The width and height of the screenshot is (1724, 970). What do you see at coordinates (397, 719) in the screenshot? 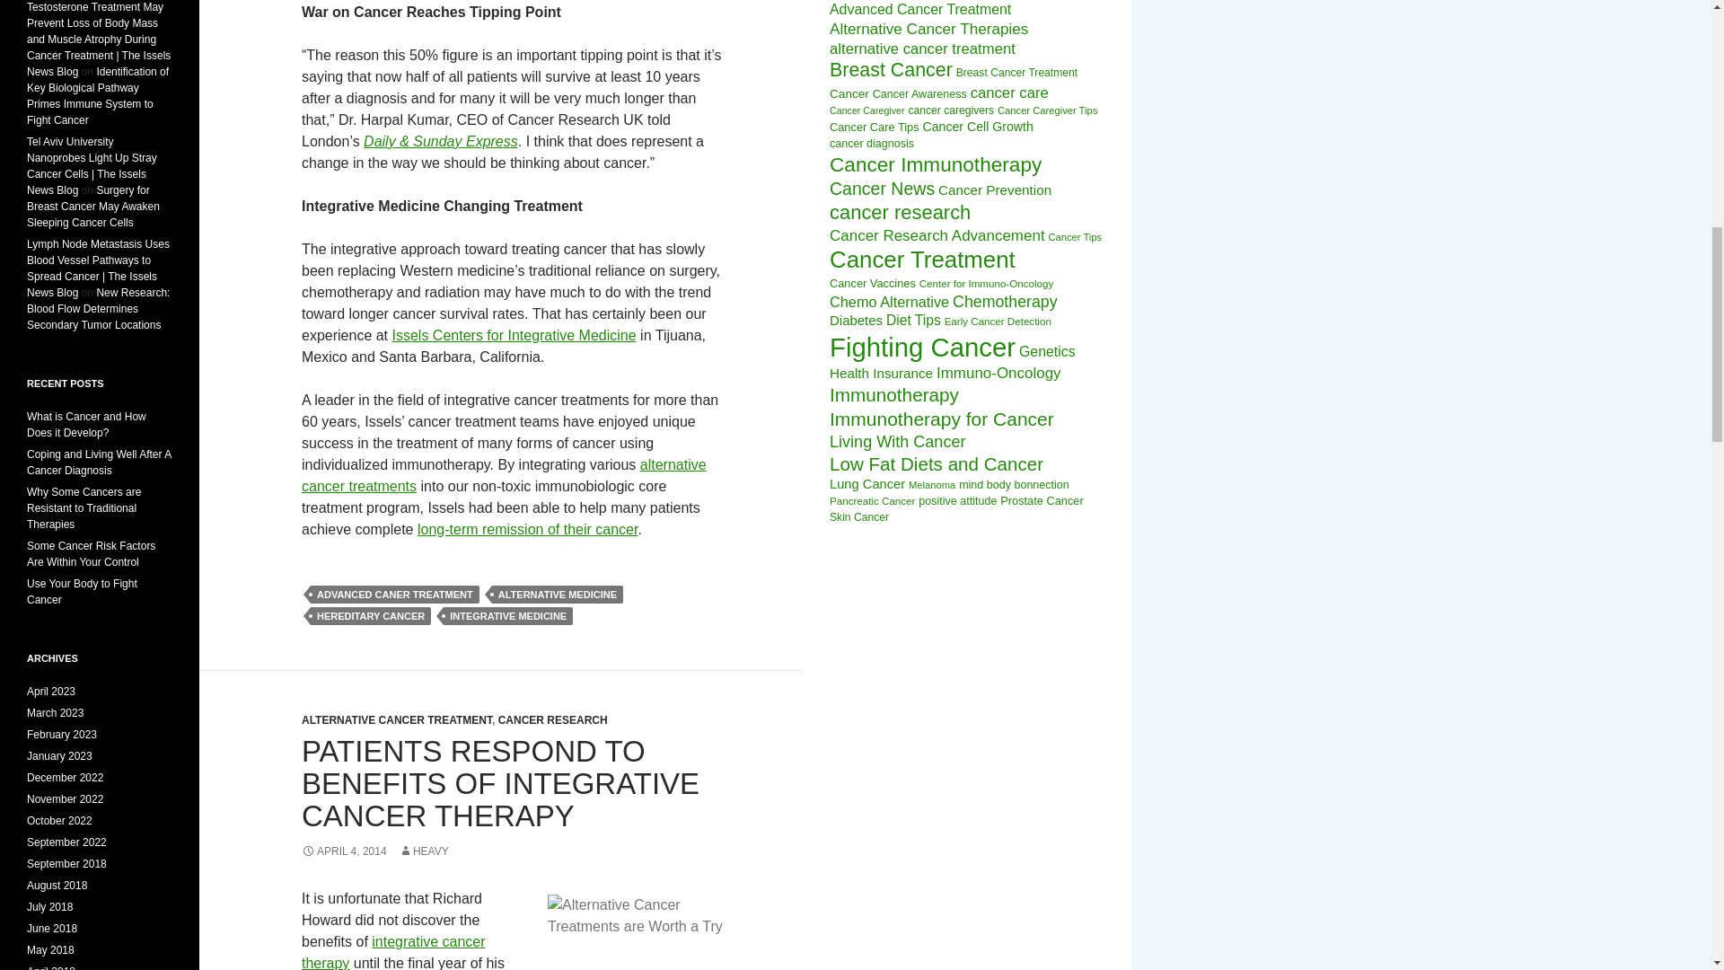
I see `ALTERNATIVE CANCER TREATMENT` at bounding box center [397, 719].